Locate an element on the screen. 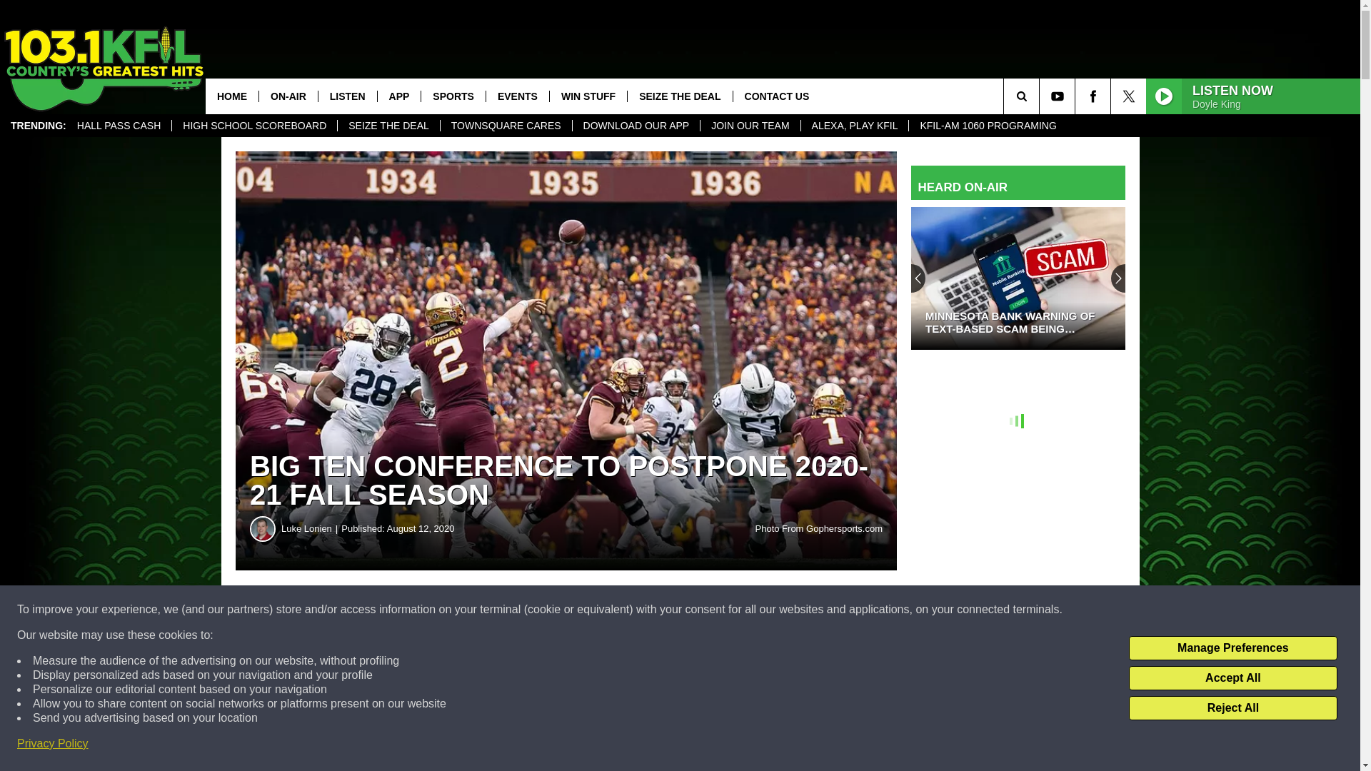 This screenshot has width=1371, height=771. Accept All is located at coordinates (1232, 678).